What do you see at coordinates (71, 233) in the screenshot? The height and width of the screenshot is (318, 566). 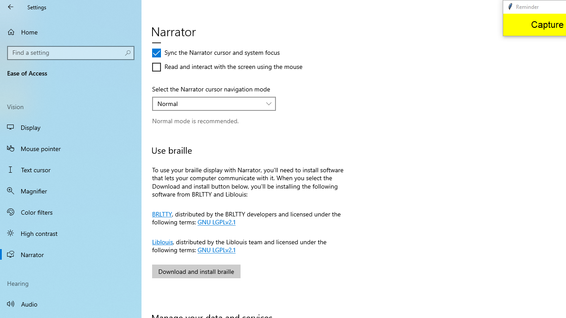 I see `High contrast` at bounding box center [71, 233].